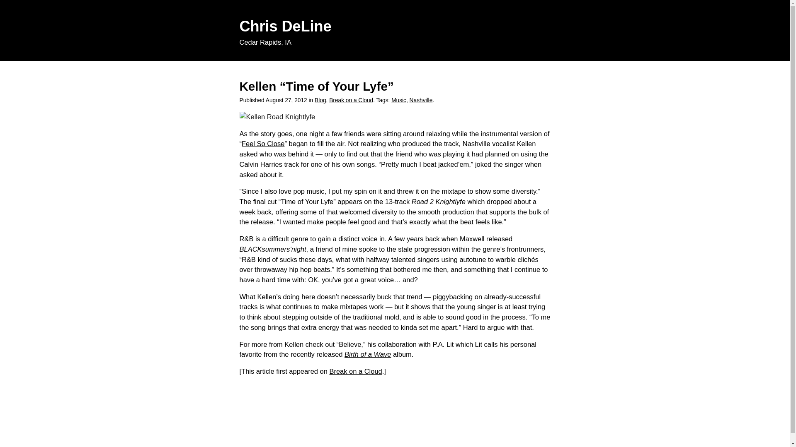 The width and height of the screenshot is (796, 447). Describe the element at coordinates (399, 100) in the screenshot. I see `Music` at that location.